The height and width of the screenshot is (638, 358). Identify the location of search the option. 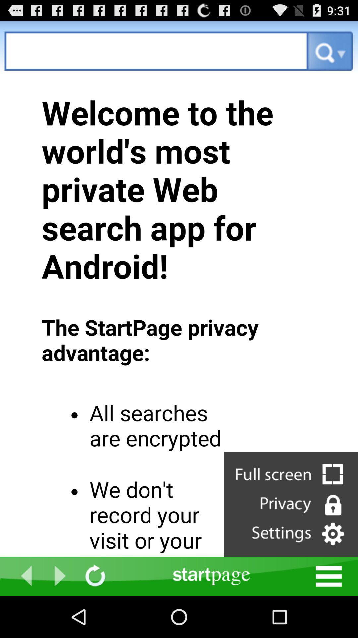
(156, 51).